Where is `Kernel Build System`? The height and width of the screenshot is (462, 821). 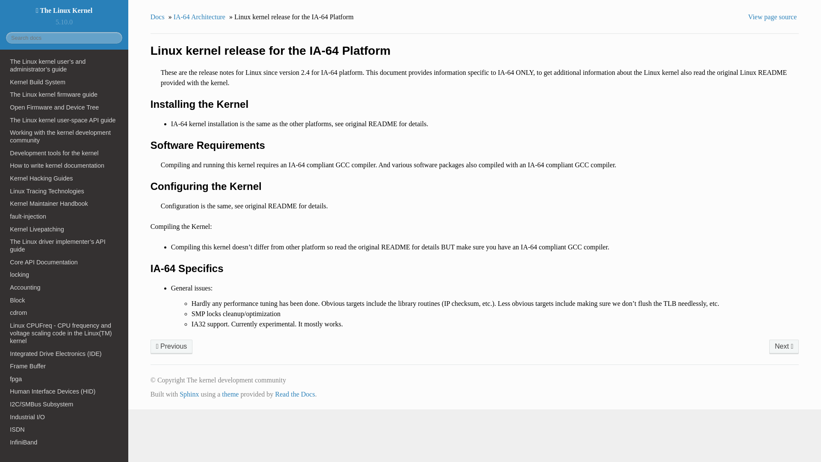 Kernel Build System is located at coordinates (64, 82).